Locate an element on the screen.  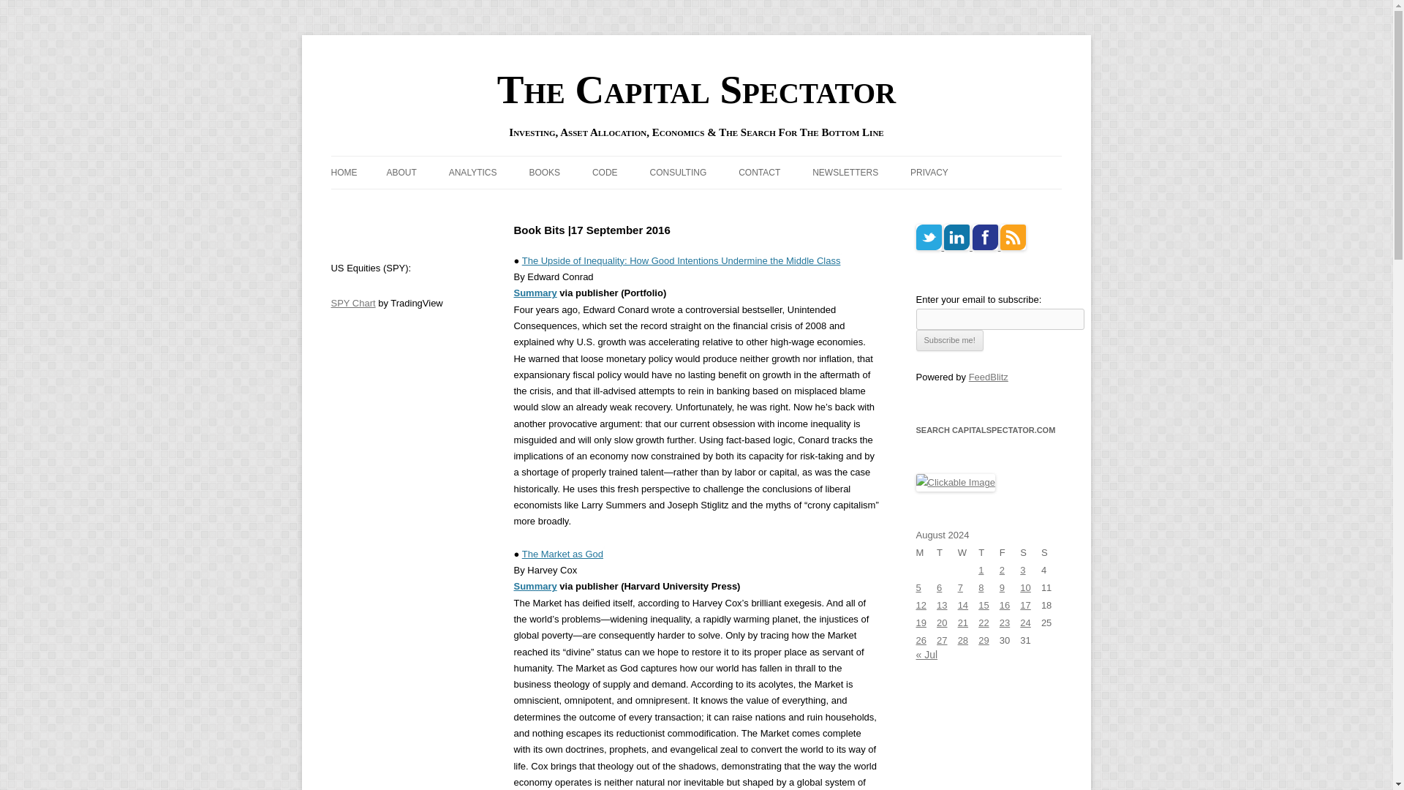
ANALYTICS is located at coordinates (472, 173).